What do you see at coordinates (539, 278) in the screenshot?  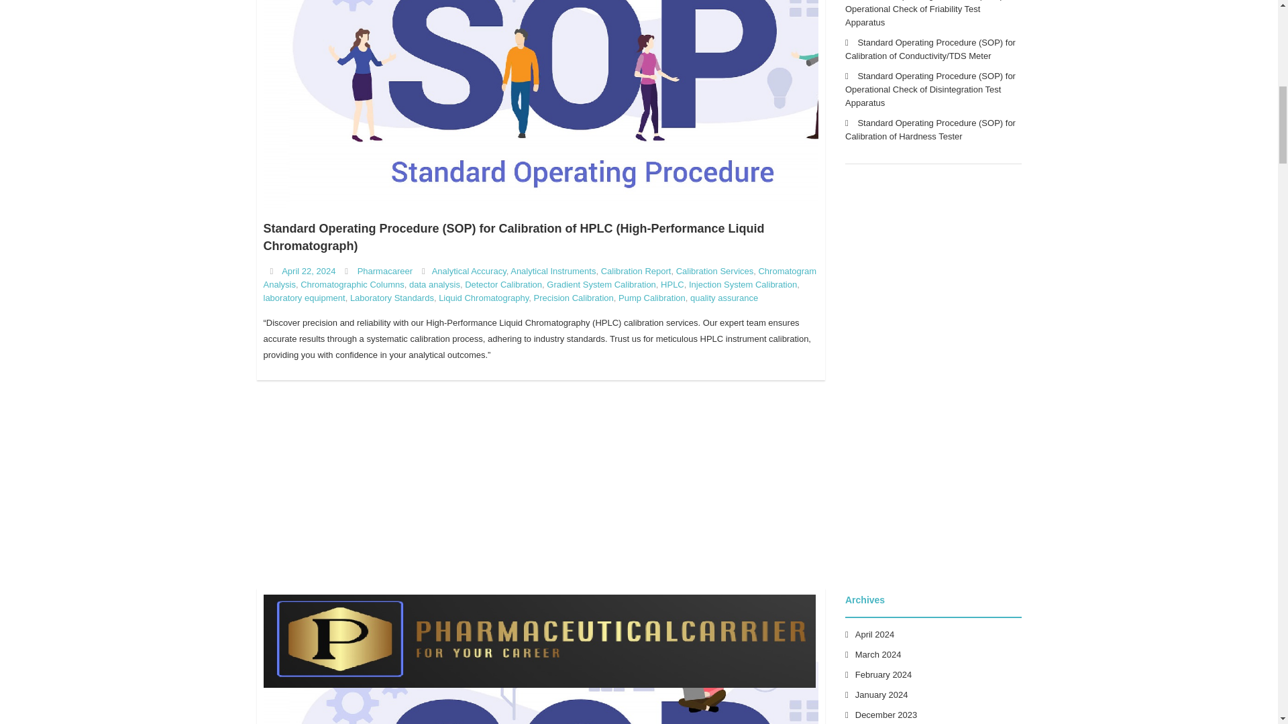 I see `Chromatogram Analysis` at bounding box center [539, 278].